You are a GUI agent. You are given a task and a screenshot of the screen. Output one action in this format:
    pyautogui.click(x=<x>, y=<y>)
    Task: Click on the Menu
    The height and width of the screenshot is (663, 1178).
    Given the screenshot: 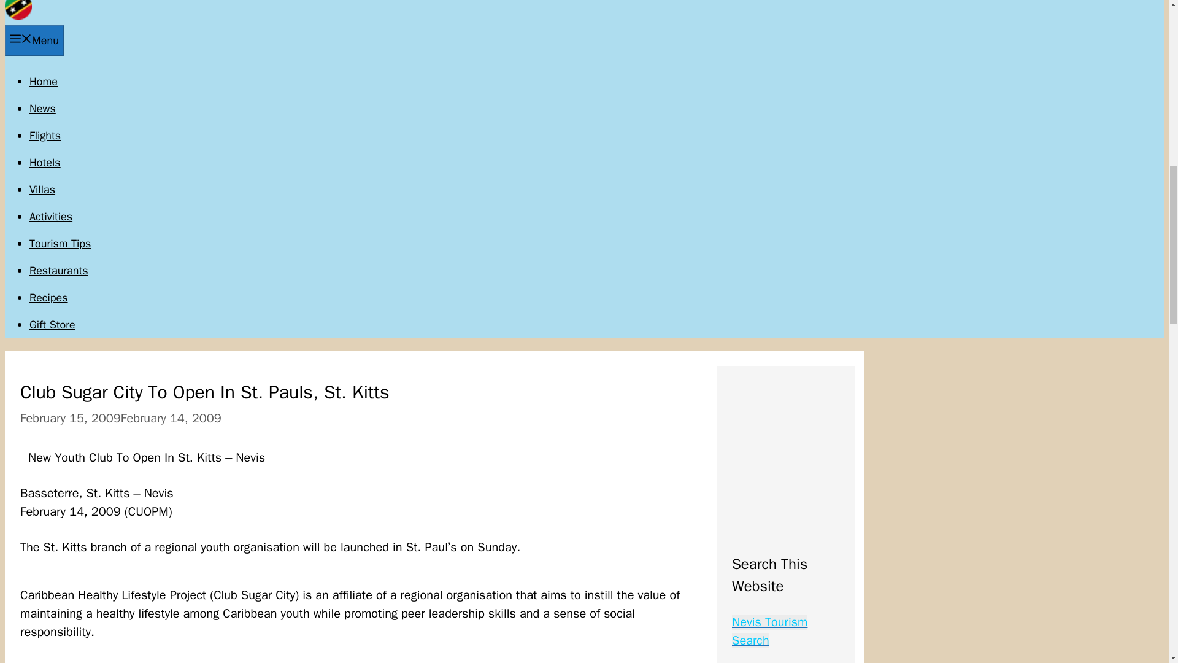 What is the action you would take?
    pyautogui.click(x=34, y=41)
    